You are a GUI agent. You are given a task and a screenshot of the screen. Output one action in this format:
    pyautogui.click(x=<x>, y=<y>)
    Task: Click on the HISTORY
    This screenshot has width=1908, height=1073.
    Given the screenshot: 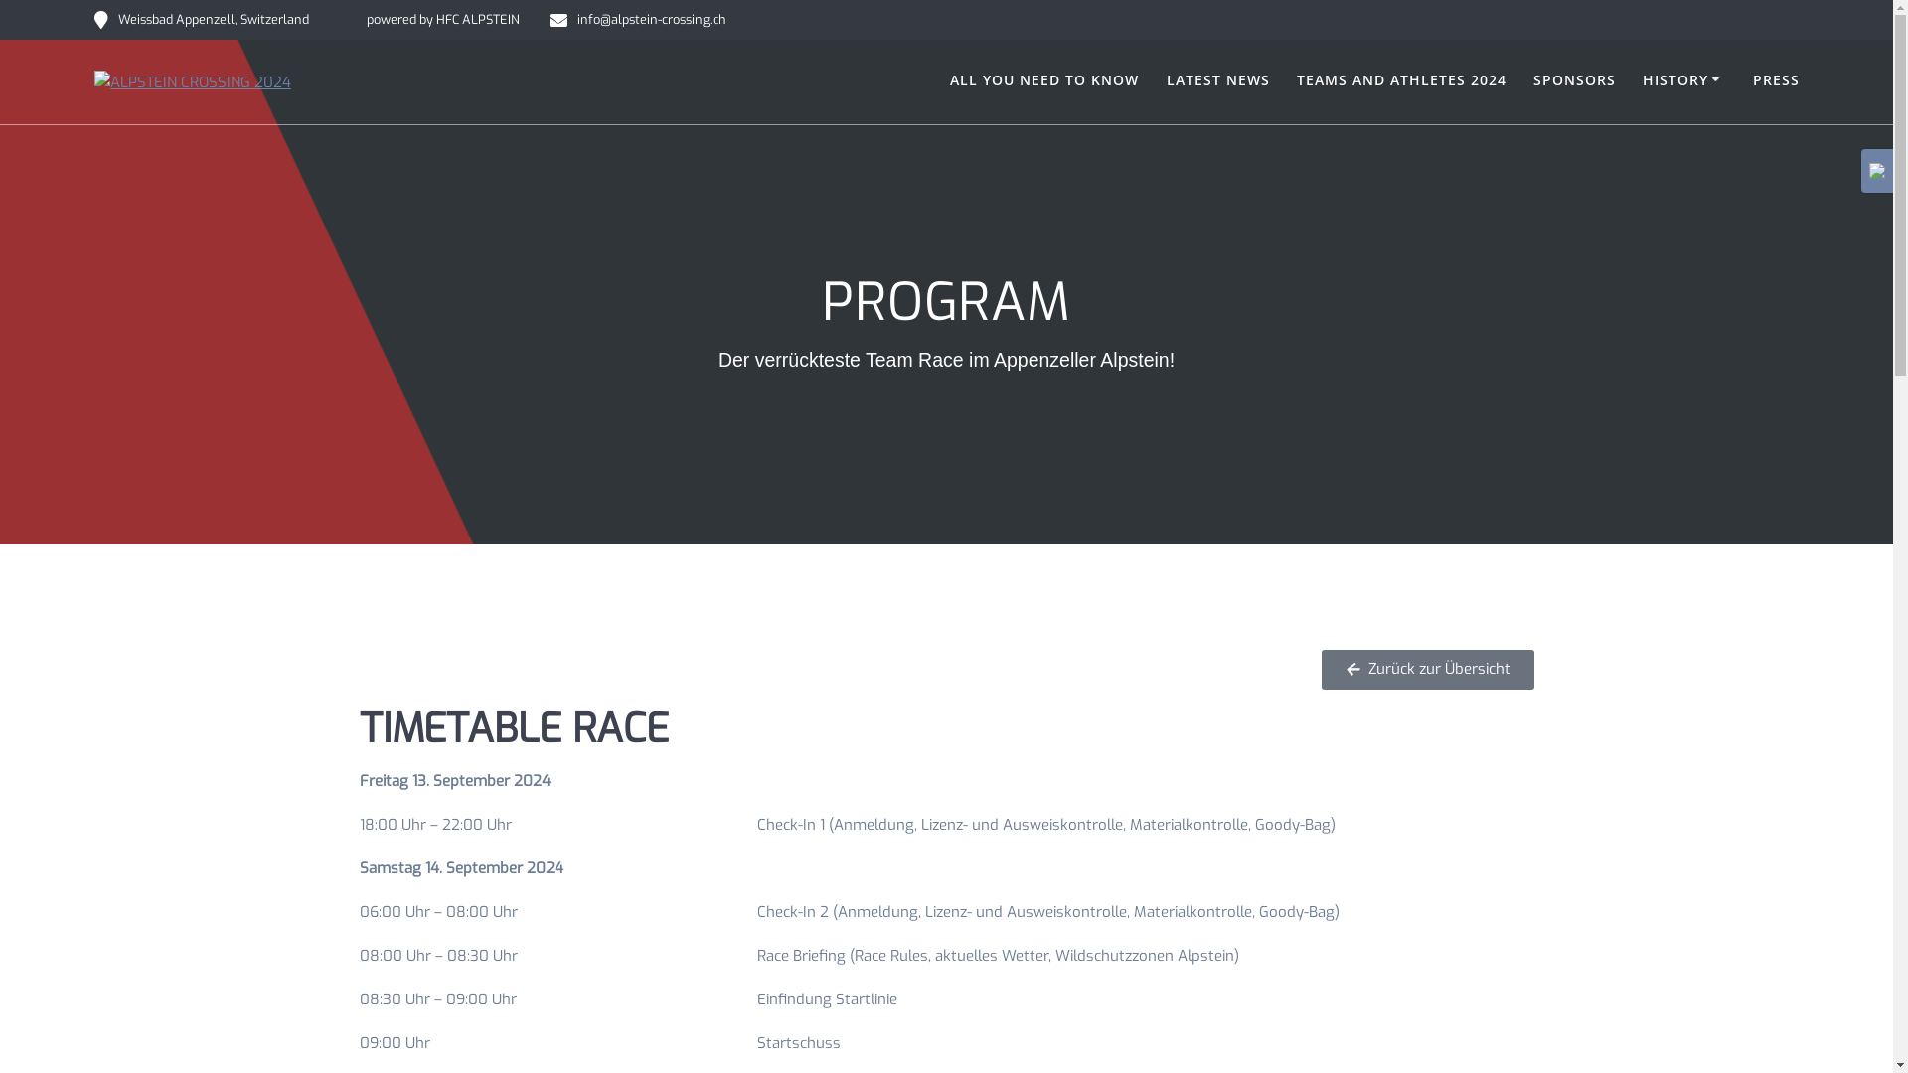 What is the action you would take?
    pyautogui.click(x=1684, y=81)
    